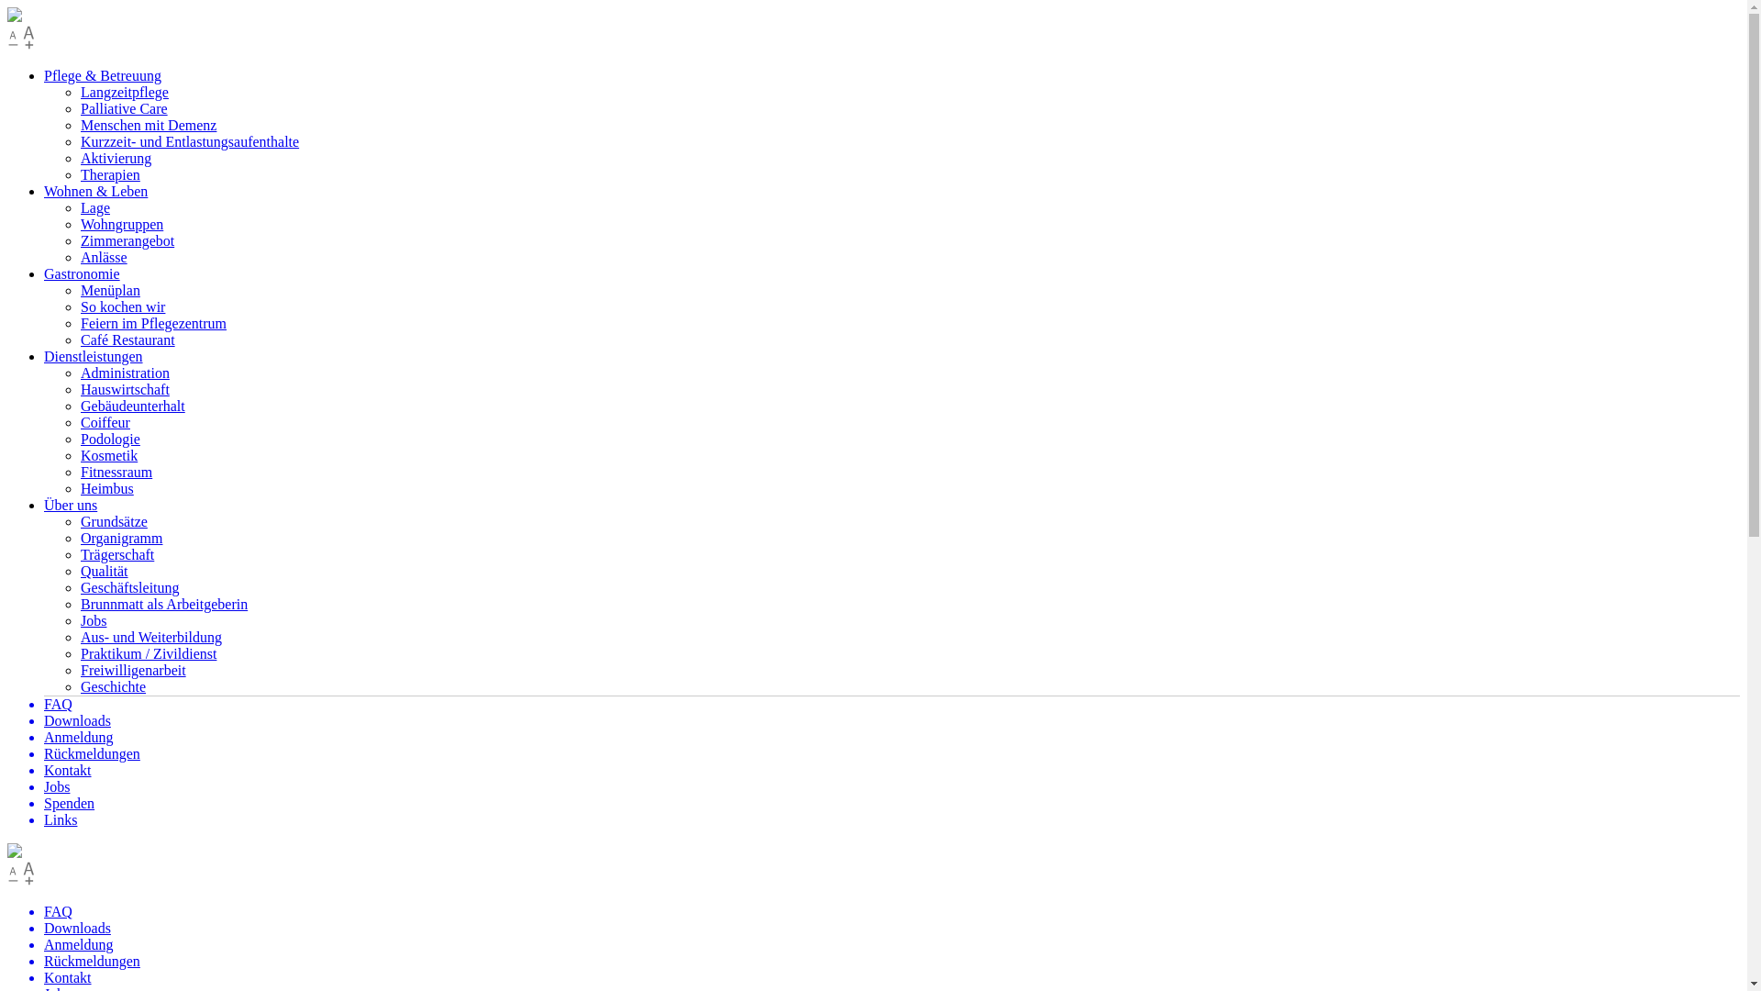  I want to click on Jobs, so click(892, 787).